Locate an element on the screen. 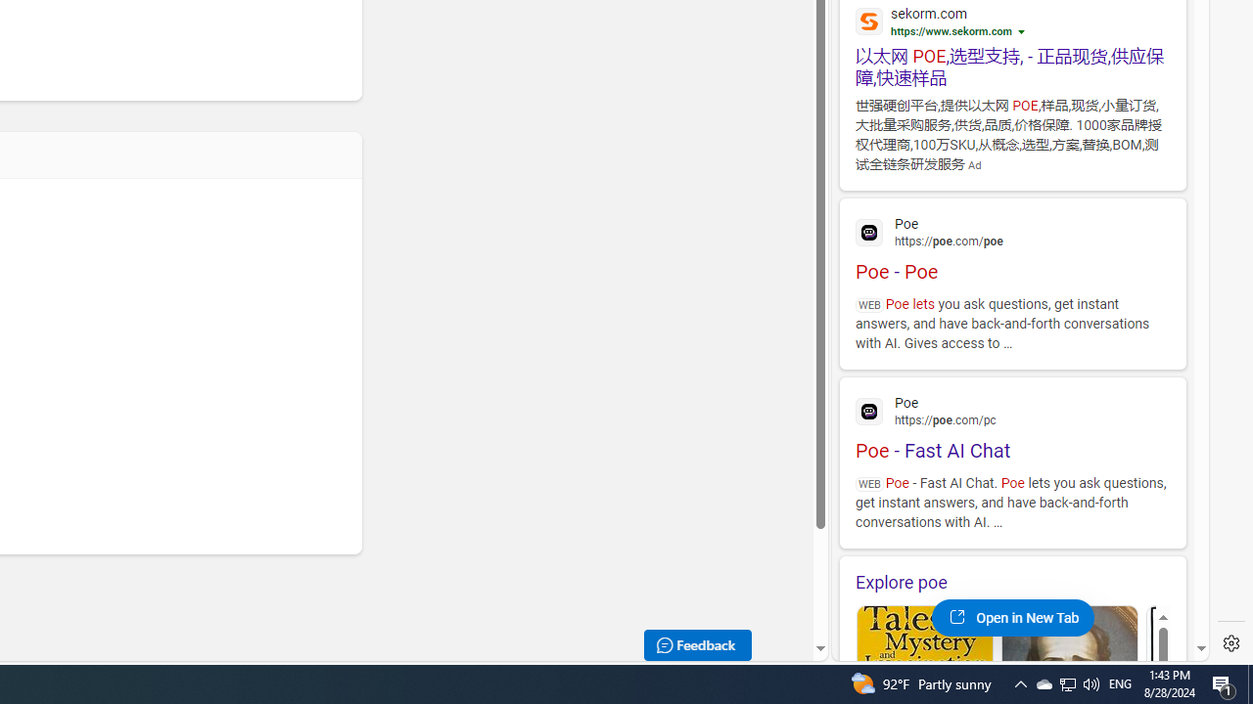 The height and width of the screenshot is (704, 1253). Poe - Fast AI Chat is located at coordinates (1012, 425).